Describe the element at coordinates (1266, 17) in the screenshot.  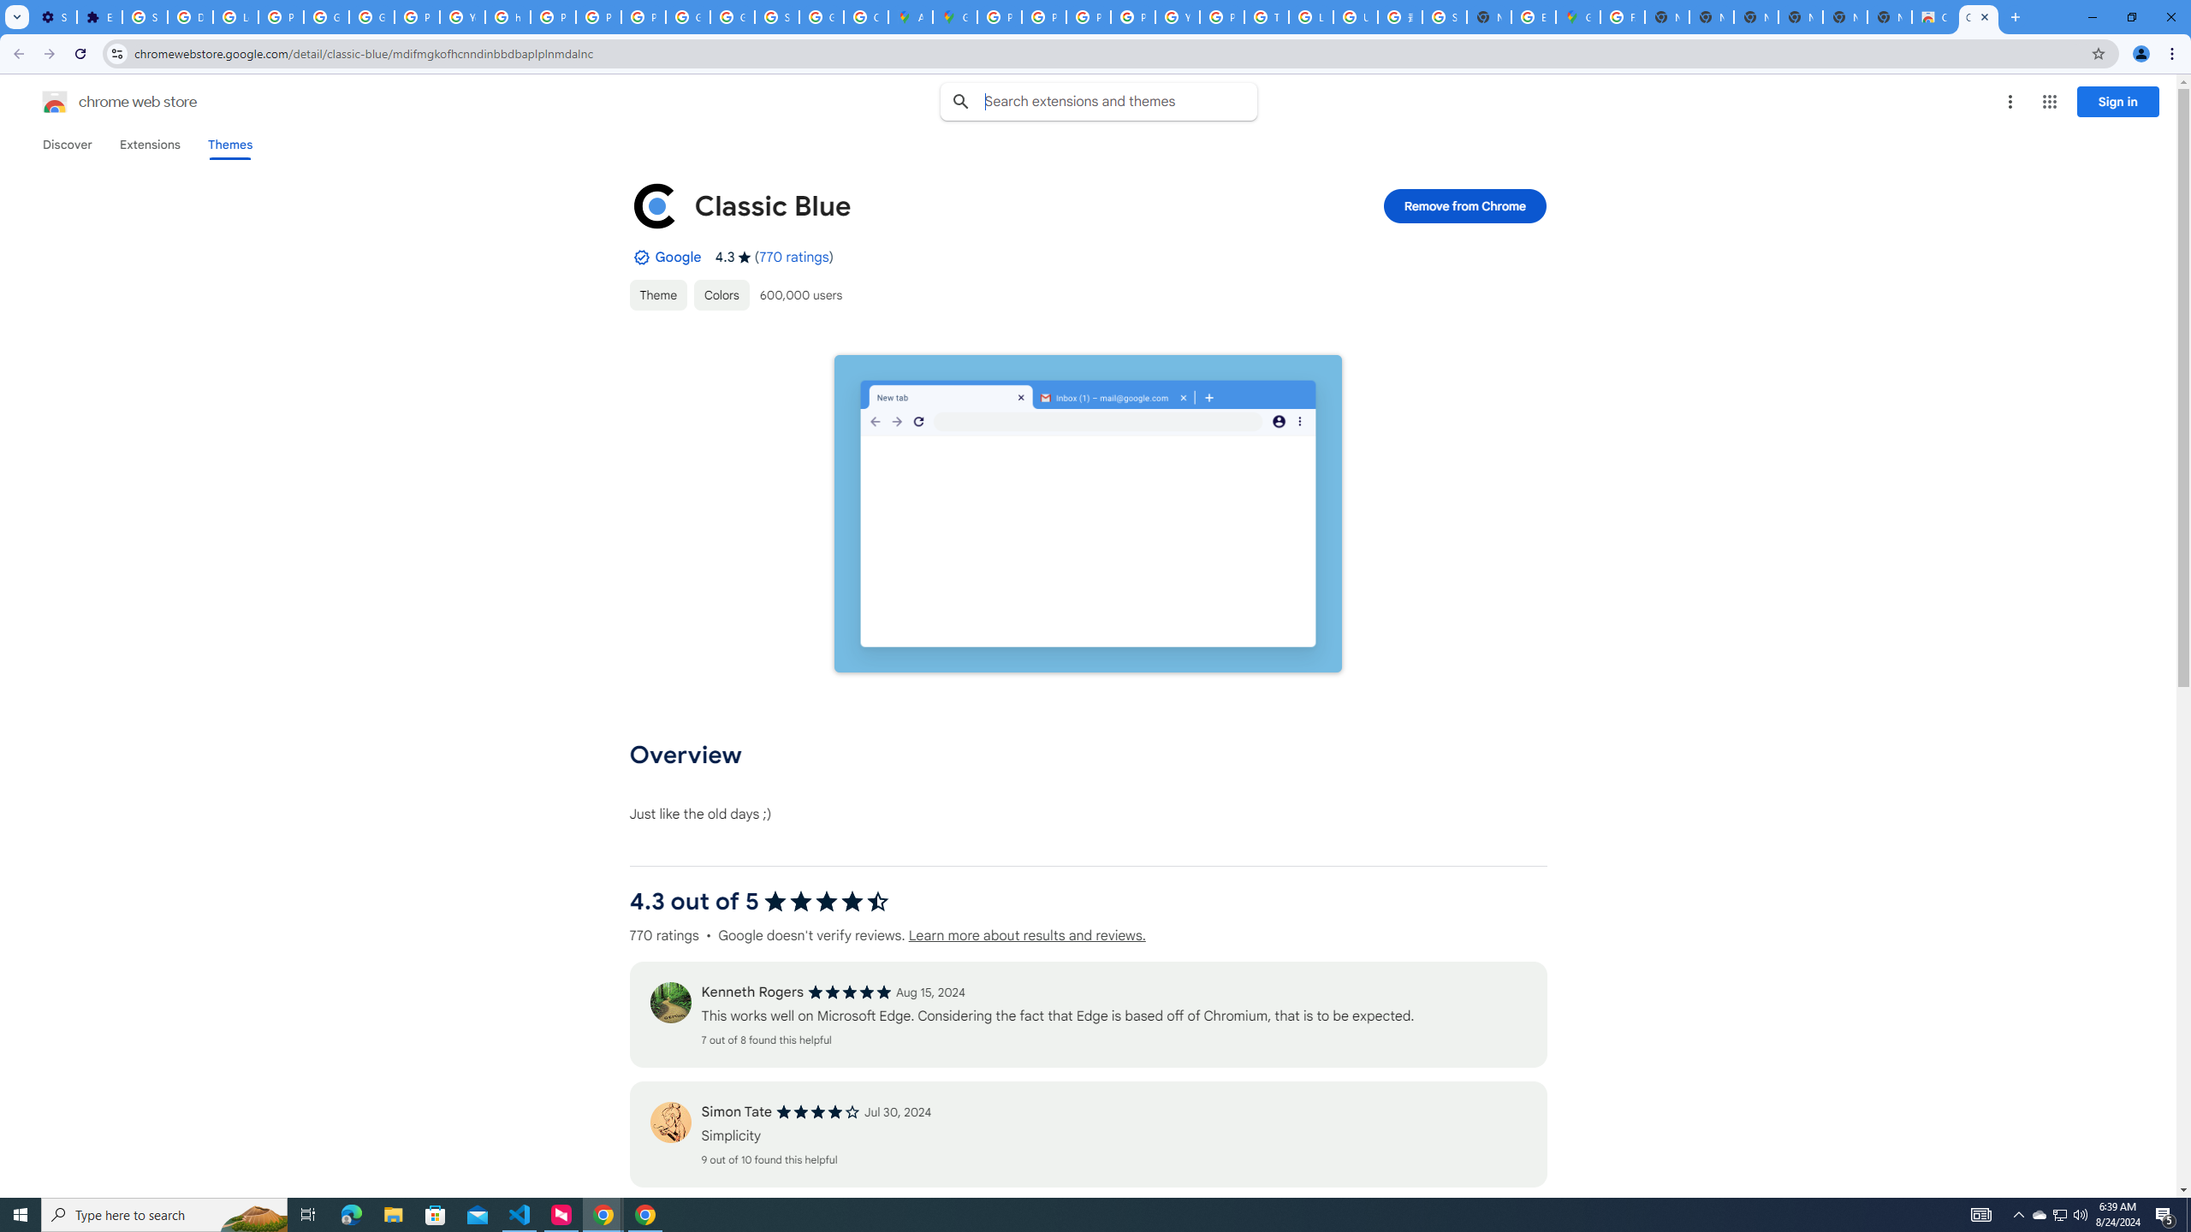
I see `Tips & tricks for Chrome - Google Chrome Help` at that location.